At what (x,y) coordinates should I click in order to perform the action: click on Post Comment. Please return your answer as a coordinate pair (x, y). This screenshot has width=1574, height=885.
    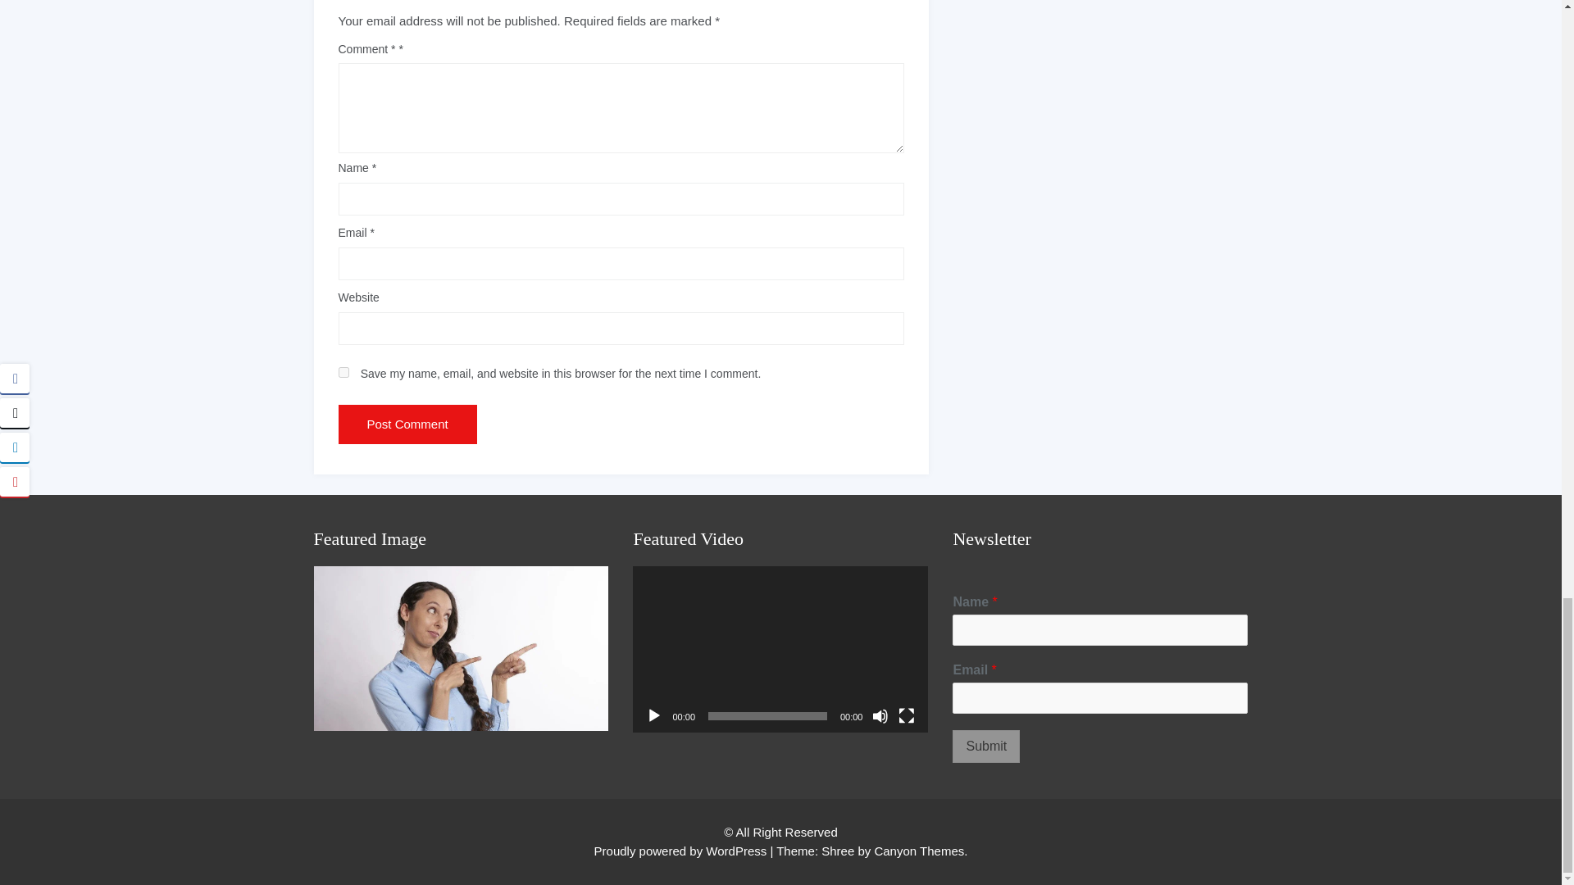
    Looking at the image, I should click on (407, 424).